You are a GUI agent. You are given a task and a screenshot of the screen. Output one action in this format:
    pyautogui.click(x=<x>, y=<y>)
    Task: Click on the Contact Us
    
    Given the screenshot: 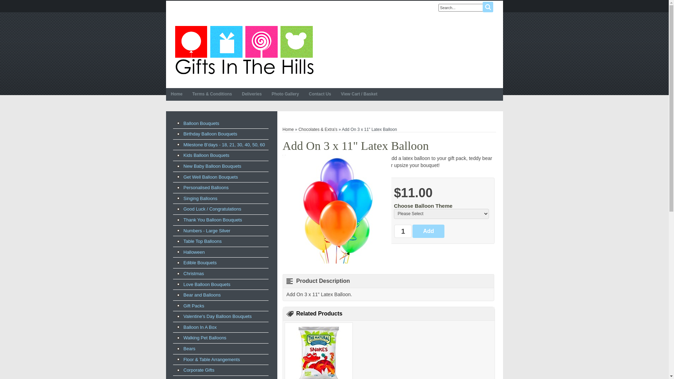 What is the action you would take?
    pyautogui.click(x=320, y=94)
    